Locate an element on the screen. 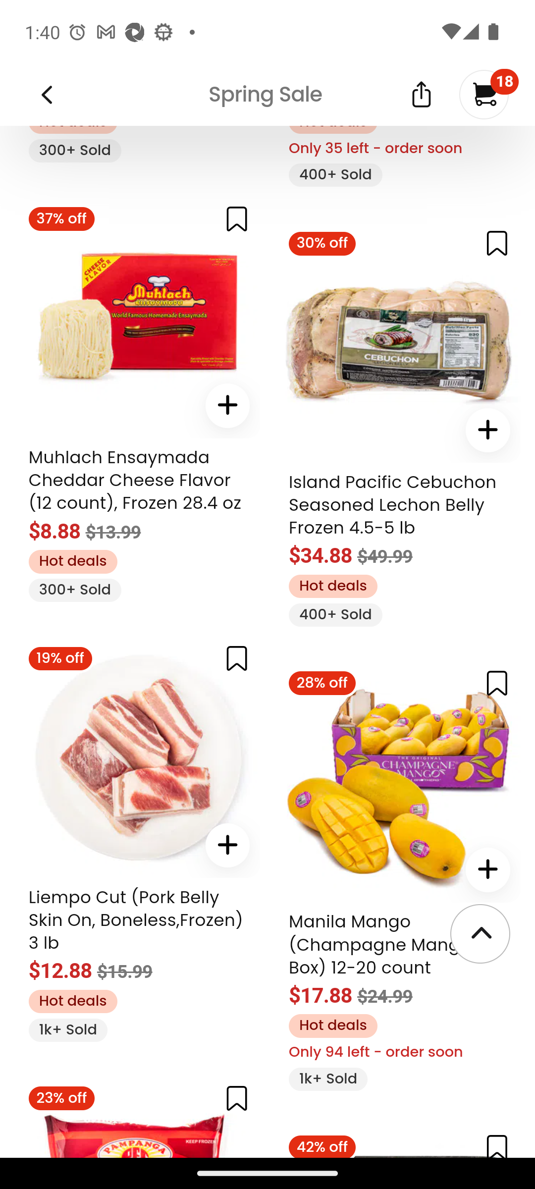 Image resolution: width=535 pixels, height=1189 pixels. Hot deals is located at coordinates (72, 562).